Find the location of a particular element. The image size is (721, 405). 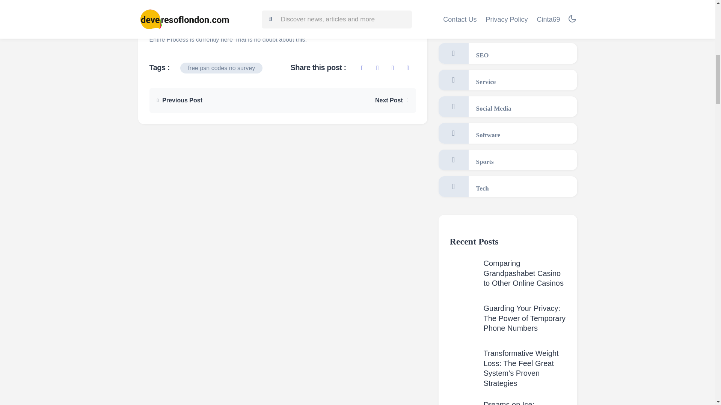

Next Post is located at coordinates (392, 100).